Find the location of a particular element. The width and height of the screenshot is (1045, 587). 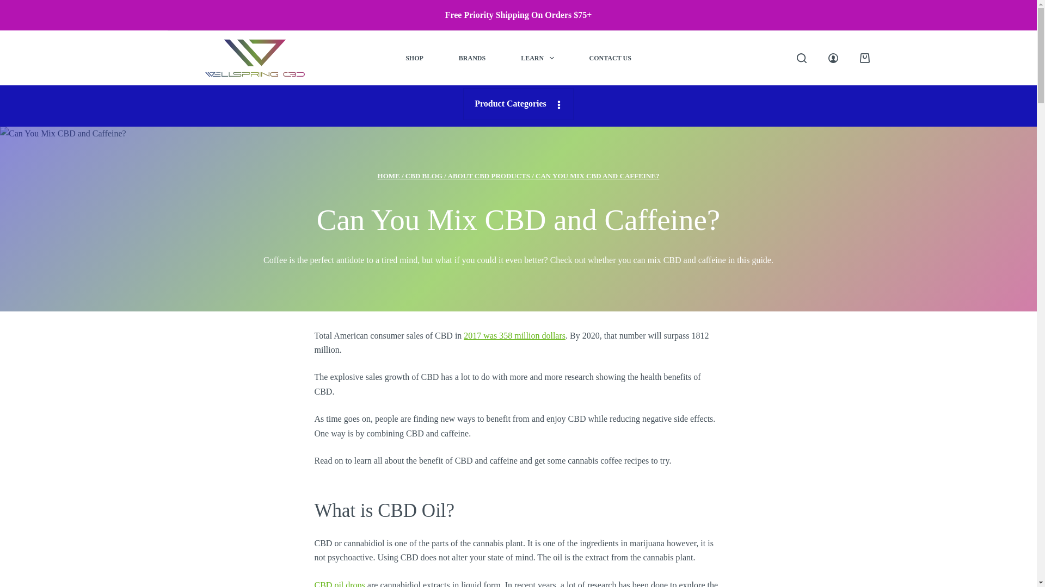

Skip to content is located at coordinates (11, 5).